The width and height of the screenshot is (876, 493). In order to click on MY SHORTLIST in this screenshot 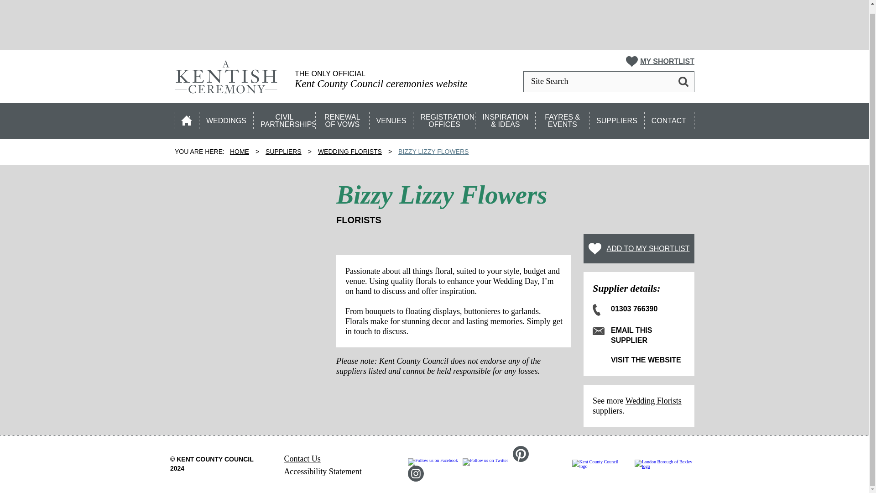, I will do `click(660, 61)`.